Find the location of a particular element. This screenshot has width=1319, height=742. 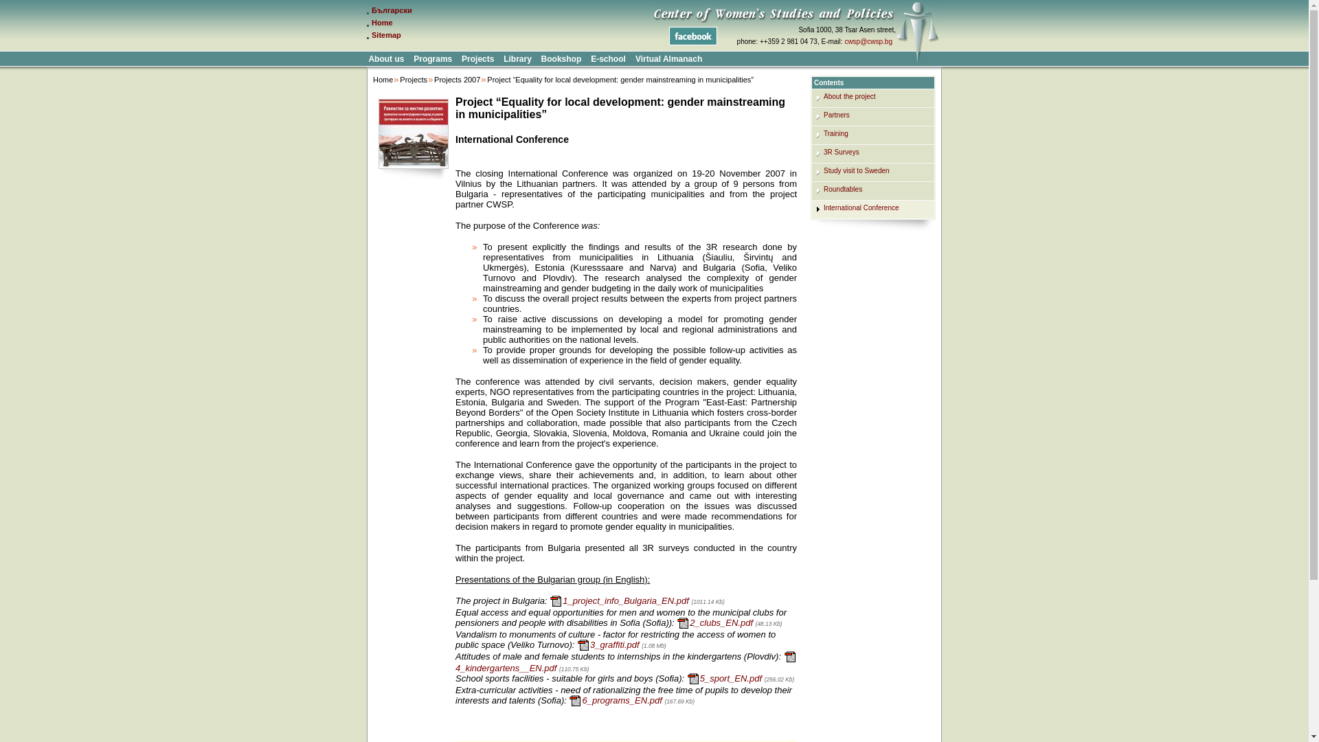

Bulgarian version is located at coordinates (392, 10).